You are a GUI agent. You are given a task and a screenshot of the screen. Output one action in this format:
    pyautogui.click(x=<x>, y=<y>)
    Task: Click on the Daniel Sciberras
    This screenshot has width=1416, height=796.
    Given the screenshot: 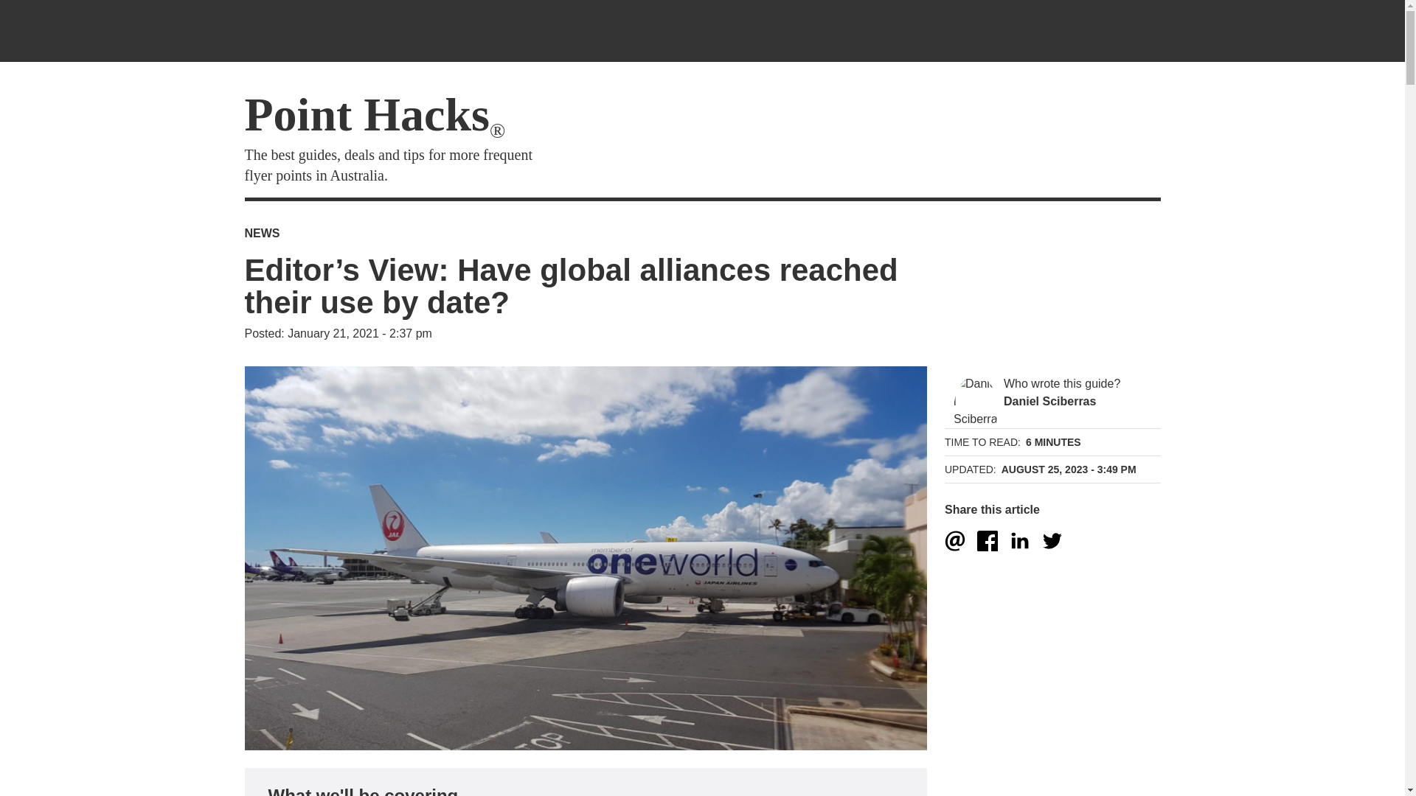 What is the action you would take?
    pyautogui.click(x=975, y=436)
    